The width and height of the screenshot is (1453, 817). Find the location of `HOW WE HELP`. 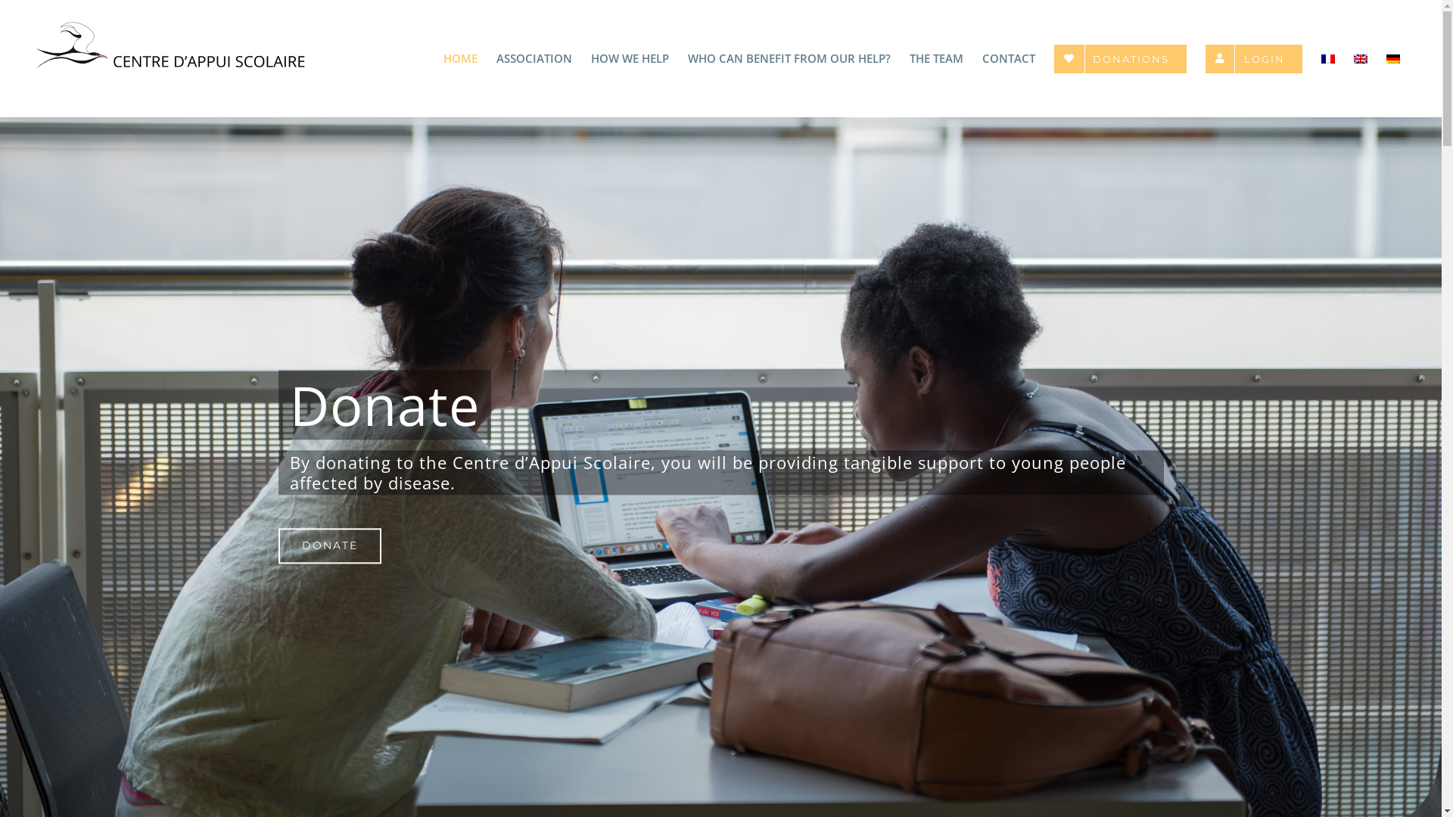

HOW WE HELP is located at coordinates (630, 59).